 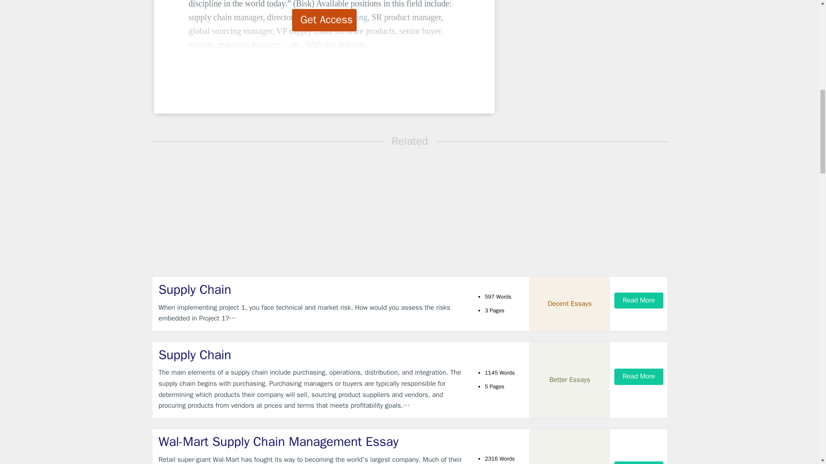 I want to click on Read More, so click(x=638, y=301).